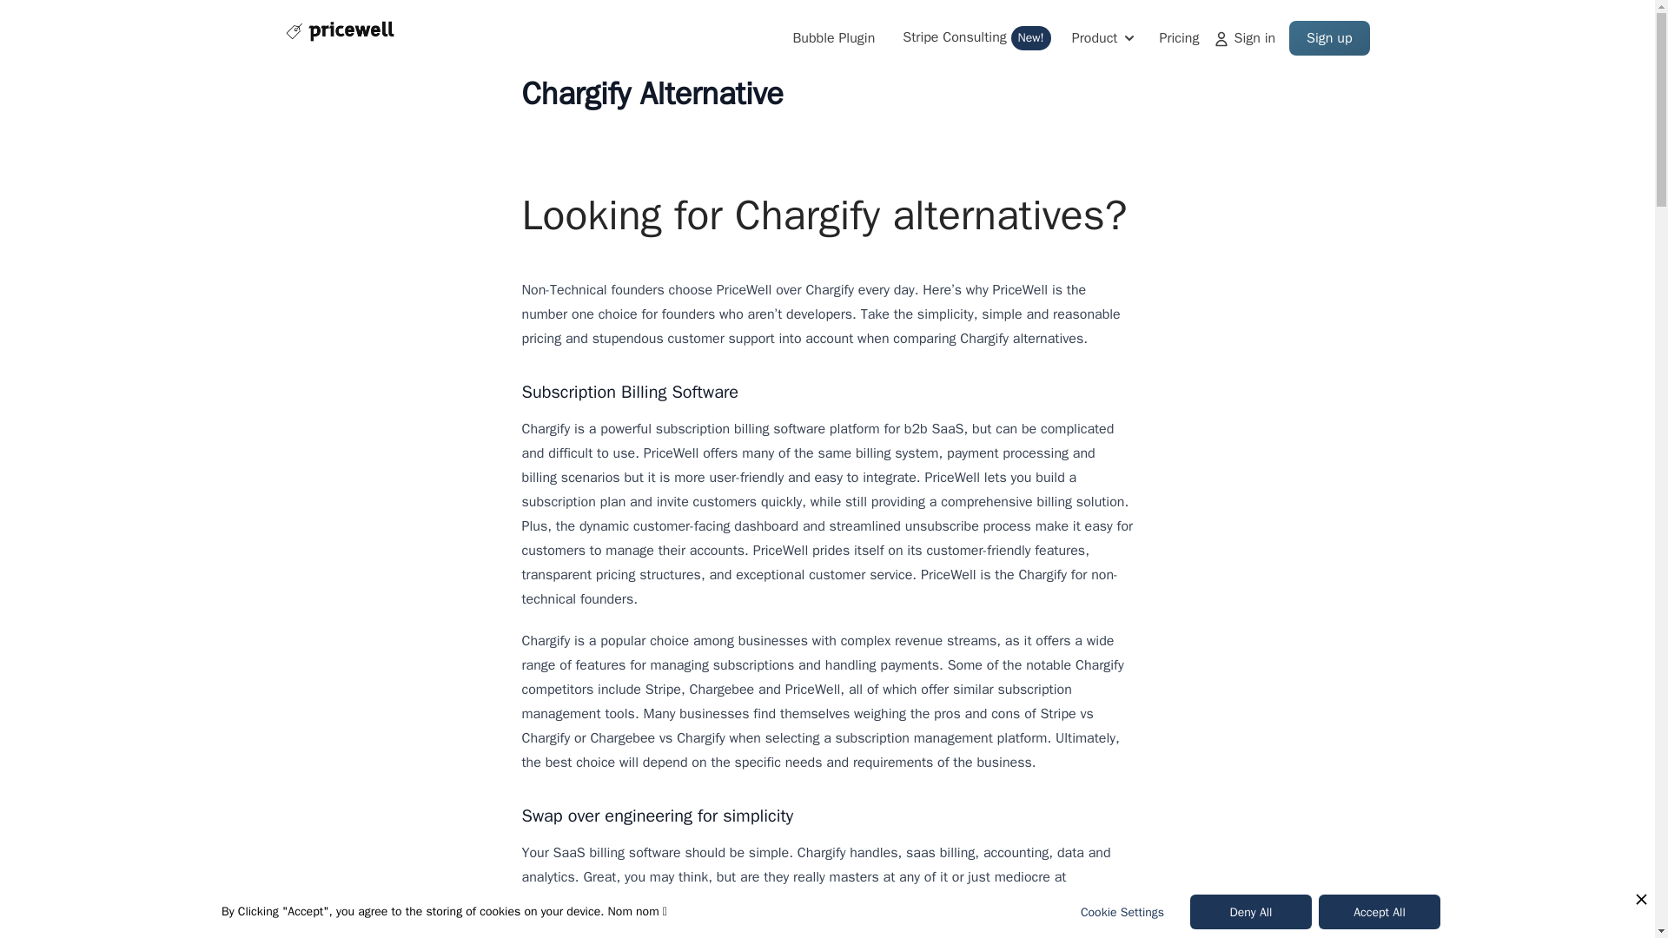  What do you see at coordinates (1105, 38) in the screenshot?
I see `Product` at bounding box center [1105, 38].